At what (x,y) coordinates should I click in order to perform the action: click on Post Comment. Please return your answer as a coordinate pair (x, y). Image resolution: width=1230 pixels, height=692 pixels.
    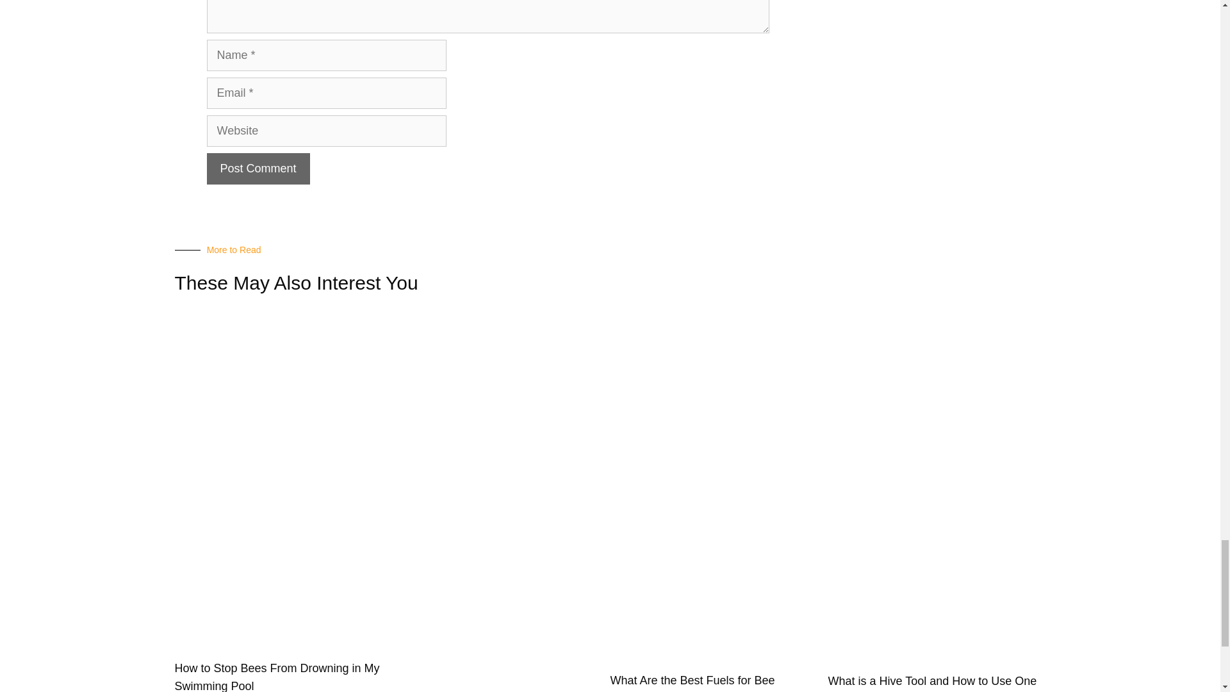
    Looking at the image, I should click on (258, 169).